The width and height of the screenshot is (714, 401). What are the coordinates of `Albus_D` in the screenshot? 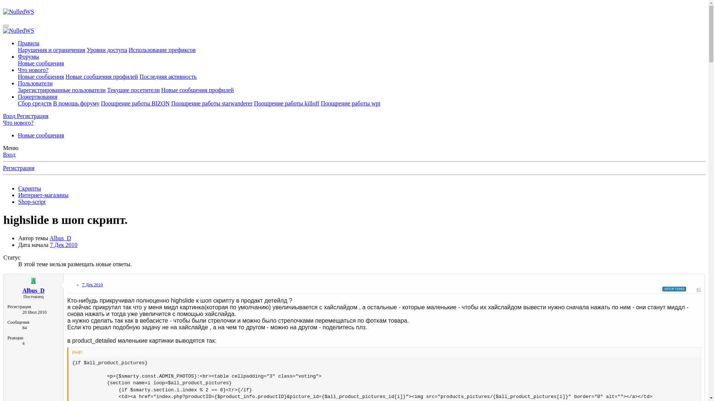 It's located at (33, 290).